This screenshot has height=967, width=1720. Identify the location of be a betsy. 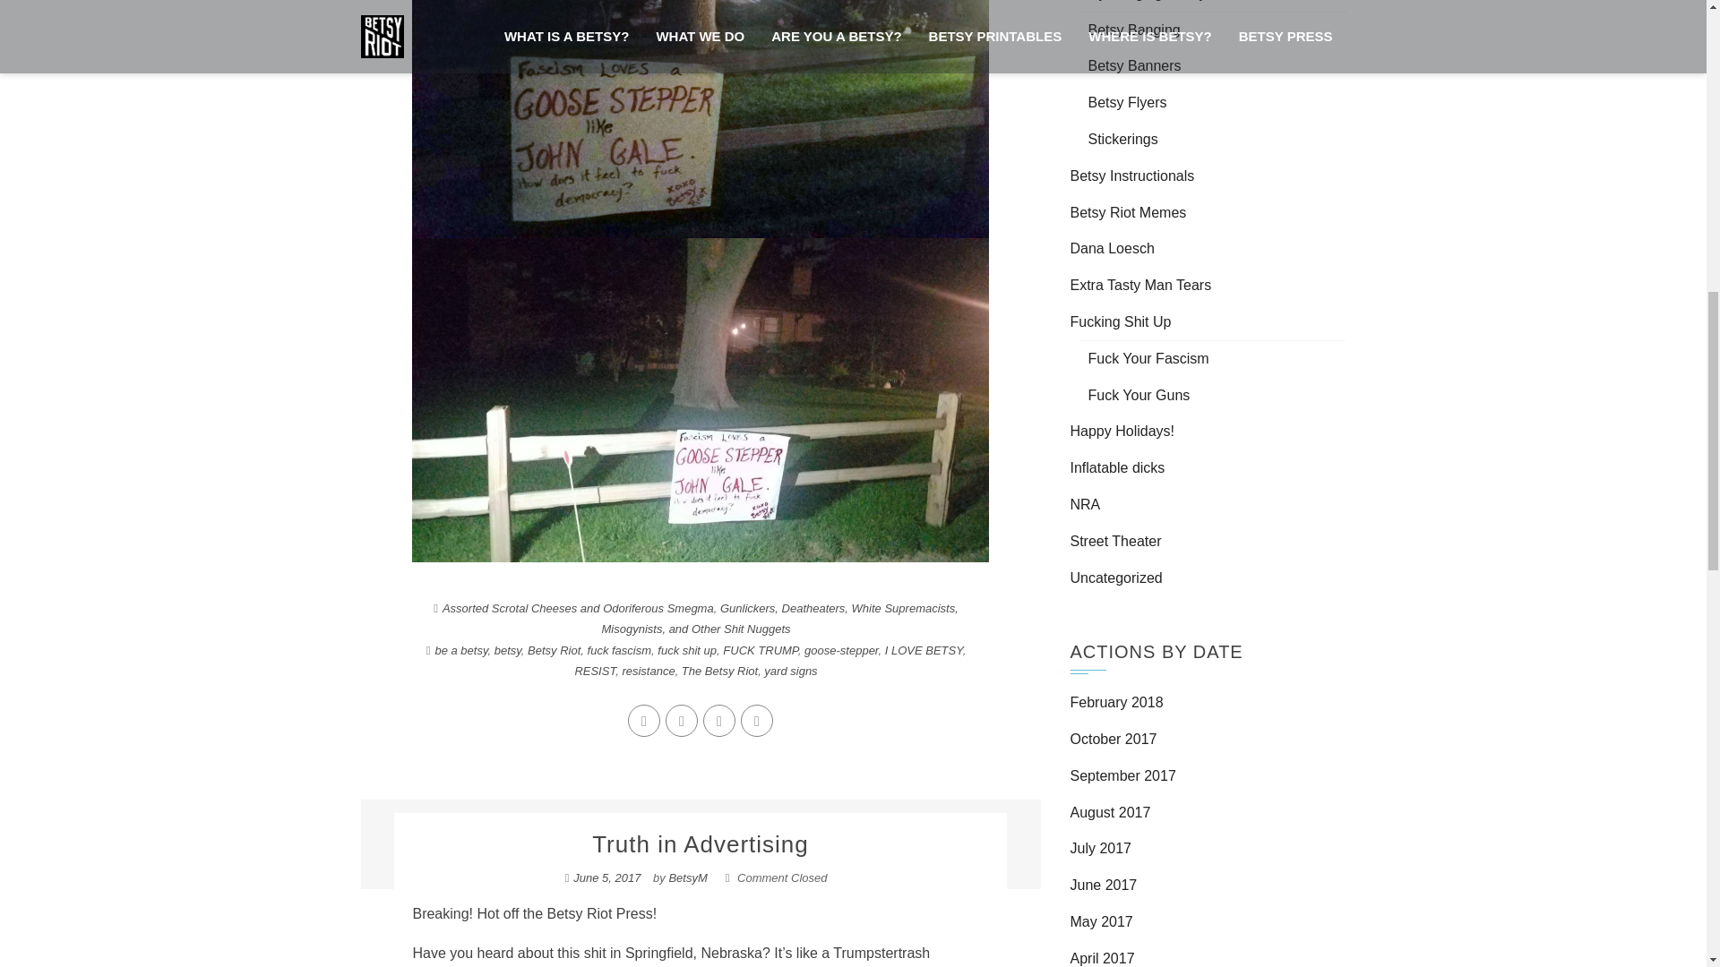
(460, 650).